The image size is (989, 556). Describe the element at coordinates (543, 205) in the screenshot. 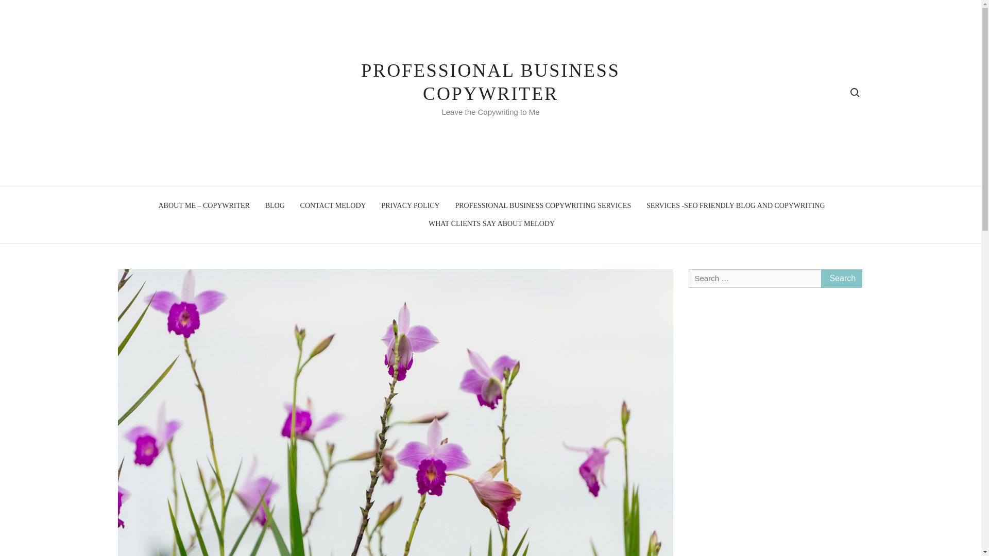

I see `PROFESSIONAL BUSINESS COPYWRITING SERVICES` at that location.